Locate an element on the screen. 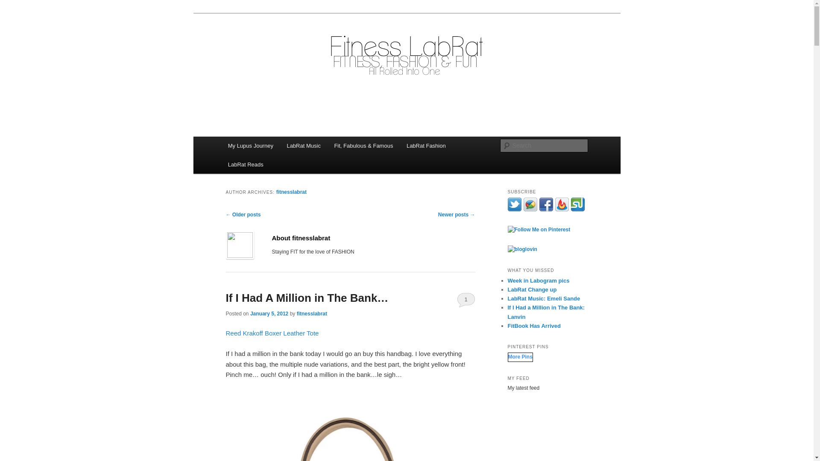  LabRat Reads is located at coordinates (246, 164).